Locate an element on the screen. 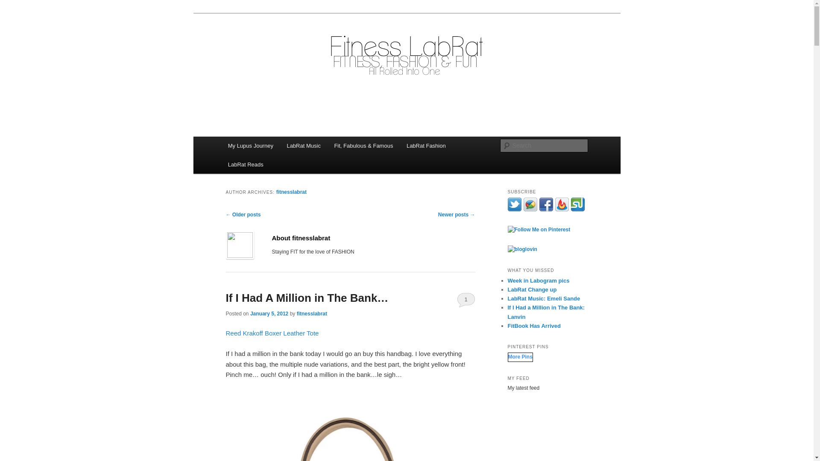  LabRat Reads is located at coordinates (246, 164).